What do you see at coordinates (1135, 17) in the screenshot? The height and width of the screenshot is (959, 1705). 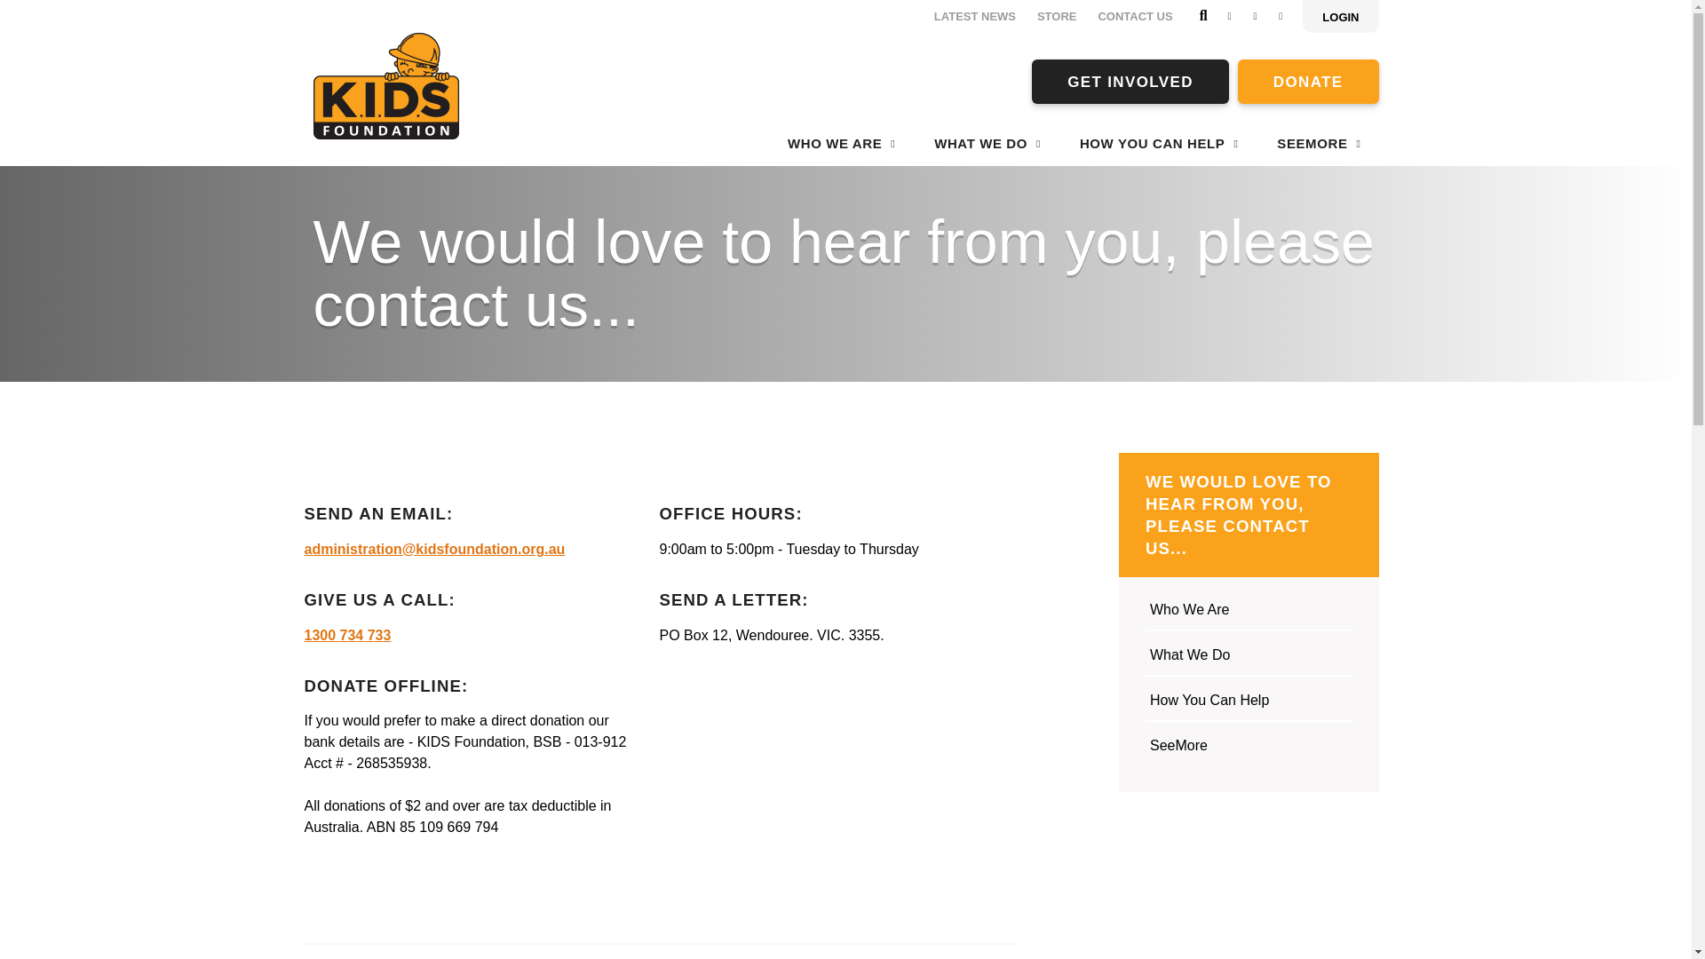 I see `CONTACT US` at bounding box center [1135, 17].